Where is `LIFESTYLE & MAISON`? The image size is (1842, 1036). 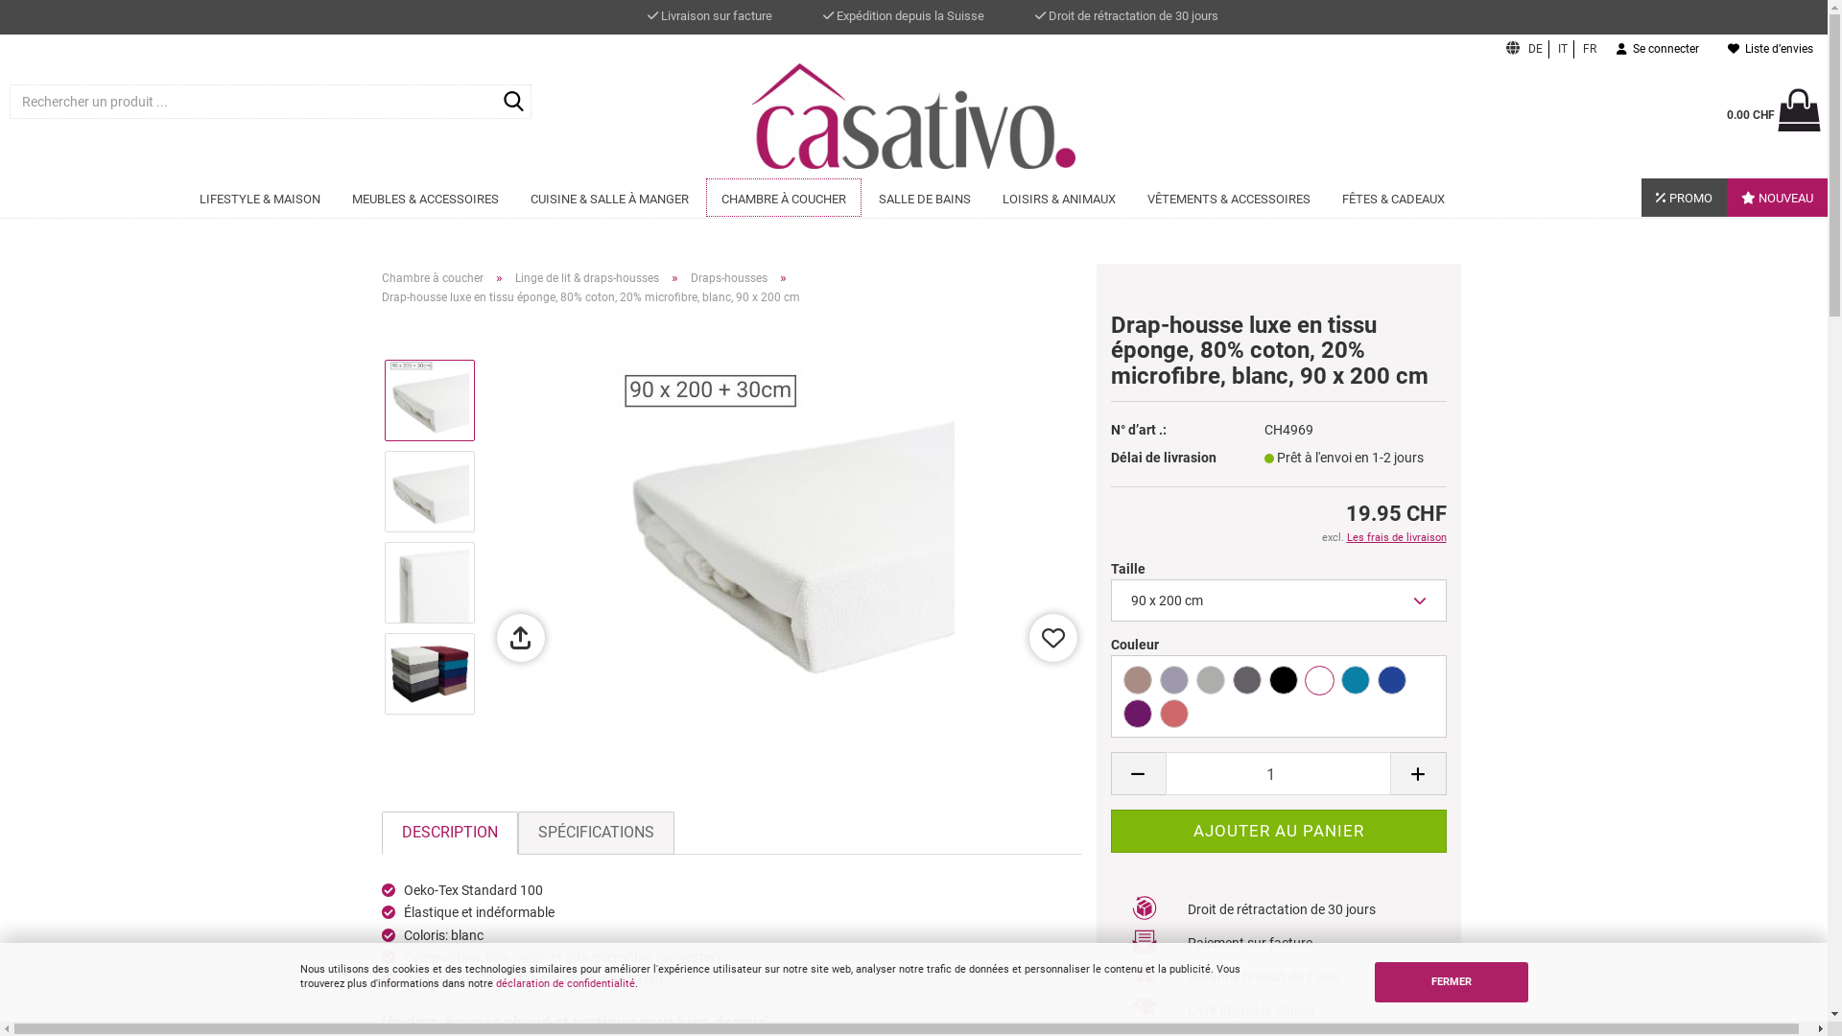 LIFESTYLE & MAISON is located at coordinates (259, 198).